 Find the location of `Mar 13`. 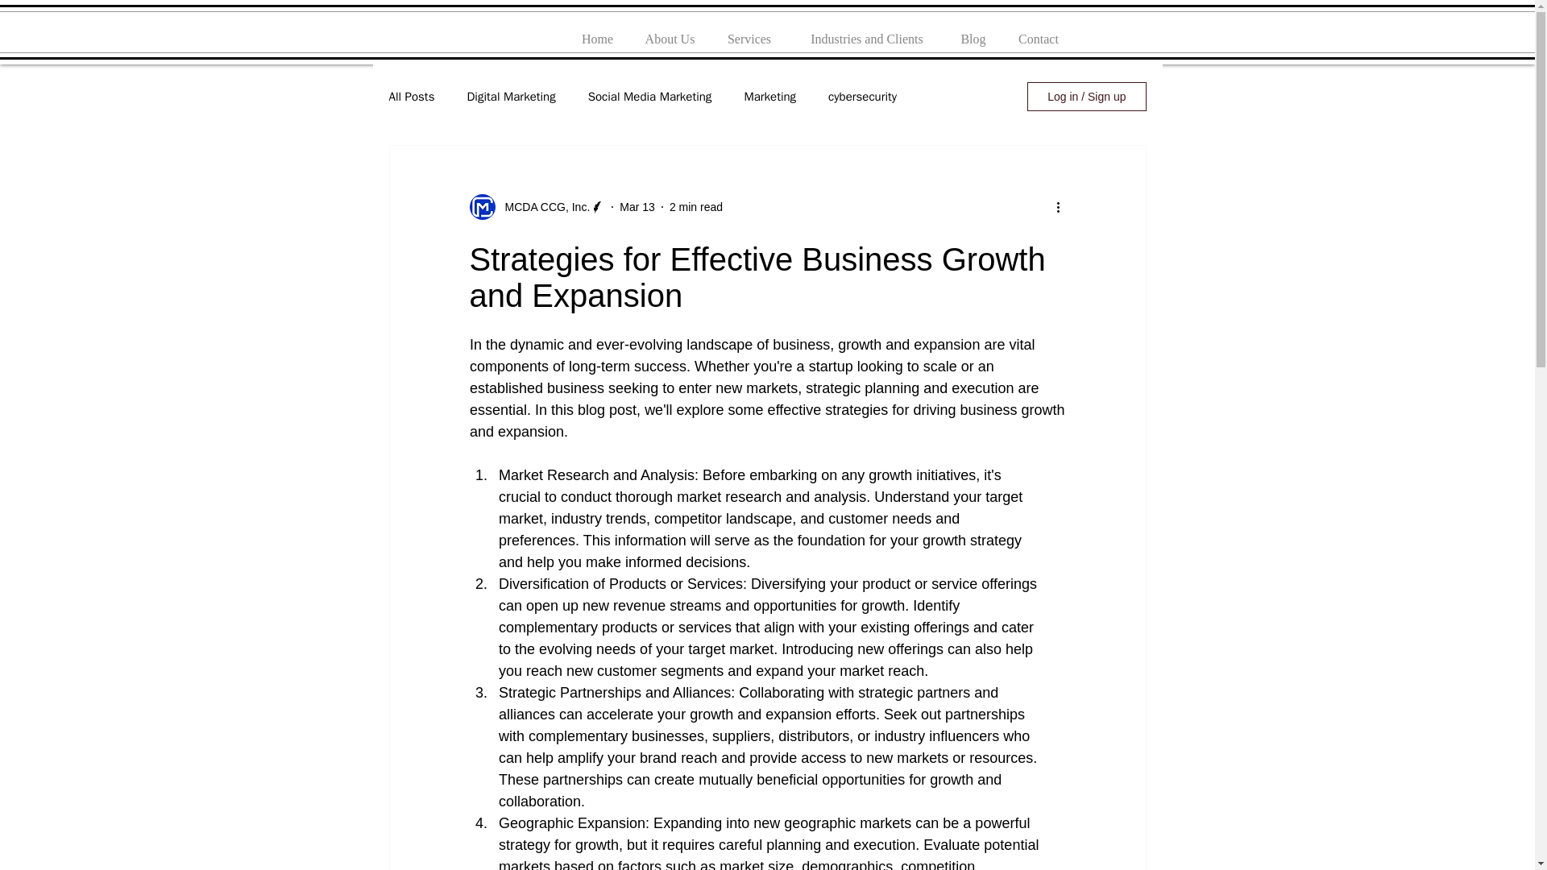

Mar 13 is located at coordinates (637, 206).